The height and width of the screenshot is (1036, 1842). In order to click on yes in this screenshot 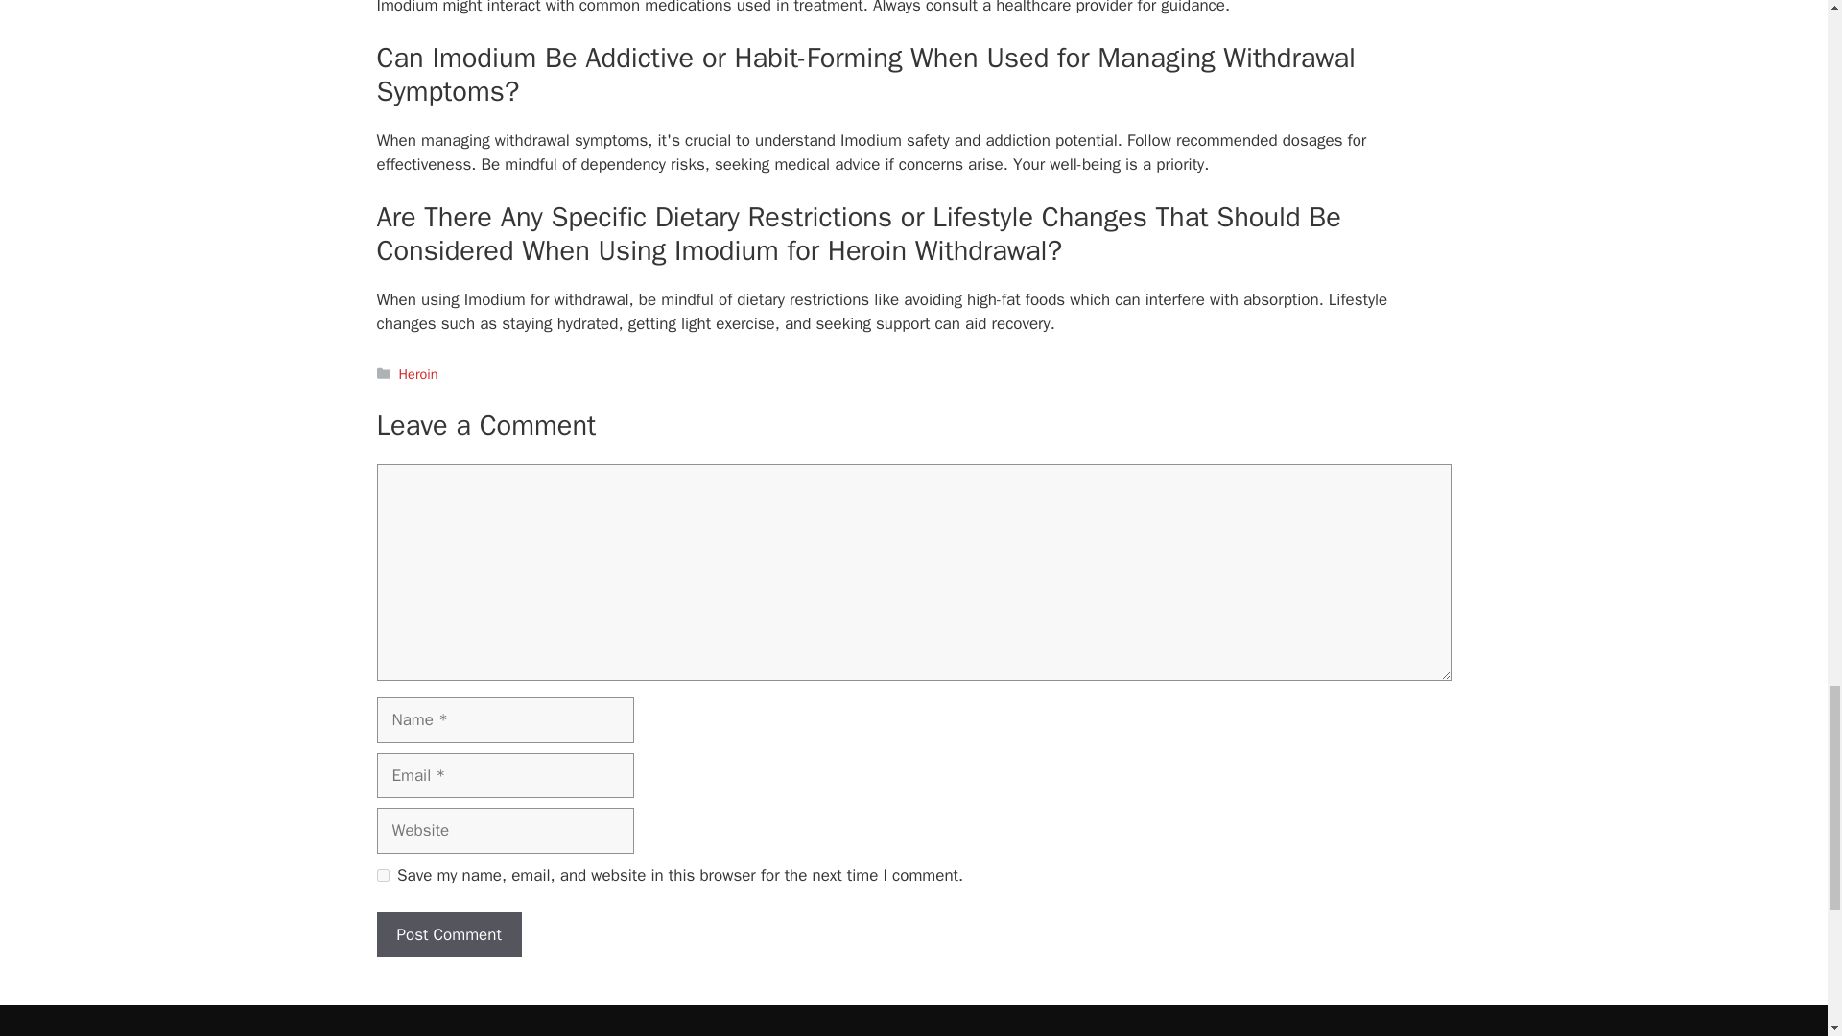, I will do `click(382, 875)`.